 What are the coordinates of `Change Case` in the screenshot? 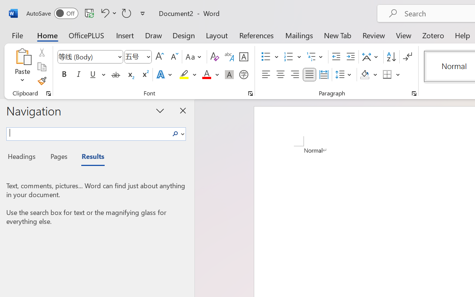 It's located at (194, 57).